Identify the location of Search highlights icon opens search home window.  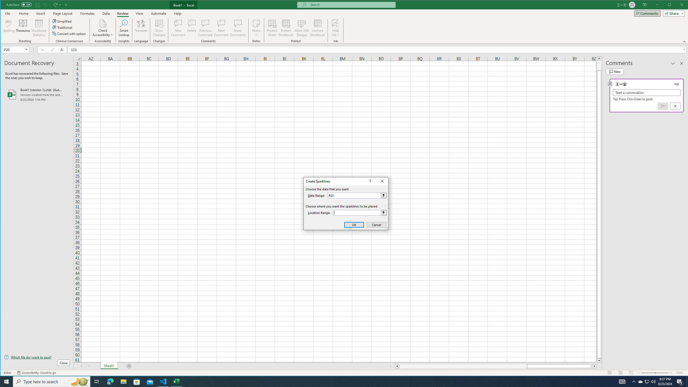
(80, 382).